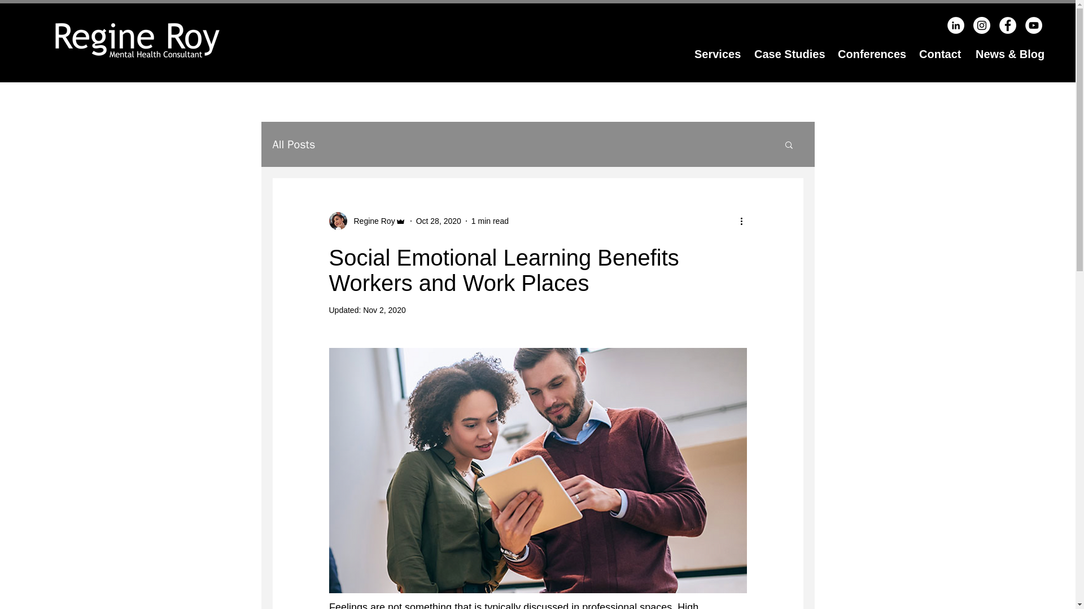 The image size is (1084, 609). What do you see at coordinates (716, 54) in the screenshot?
I see `Services` at bounding box center [716, 54].